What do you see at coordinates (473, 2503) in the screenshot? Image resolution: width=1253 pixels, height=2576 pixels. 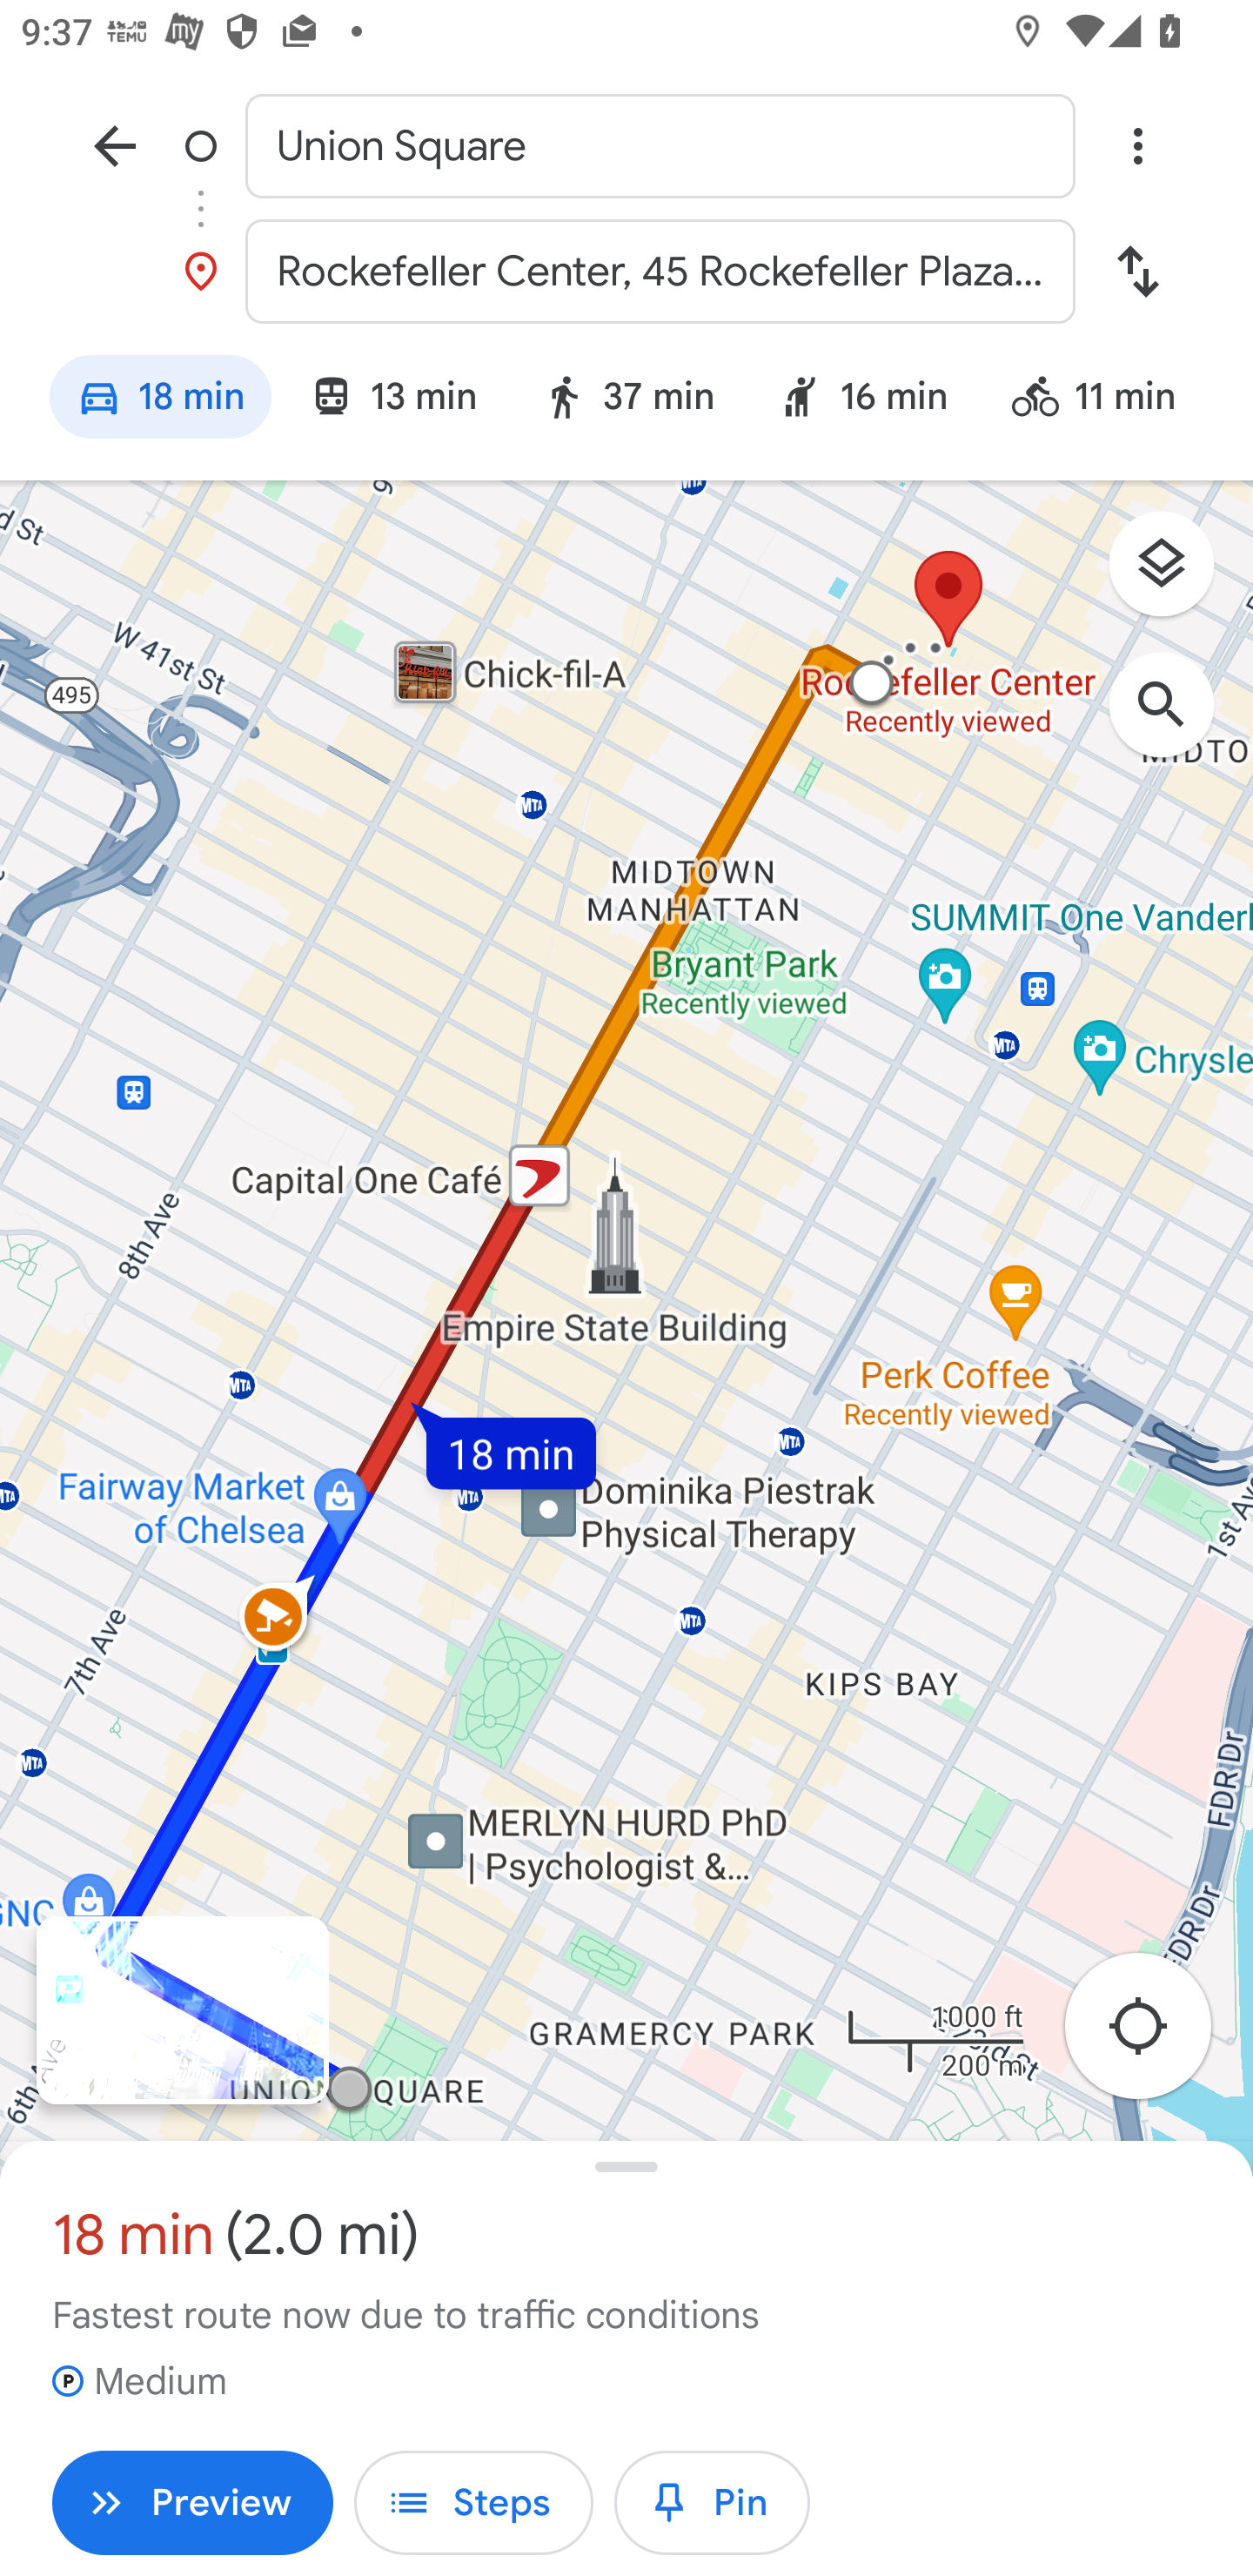 I see `Steps Steps Steps` at bounding box center [473, 2503].